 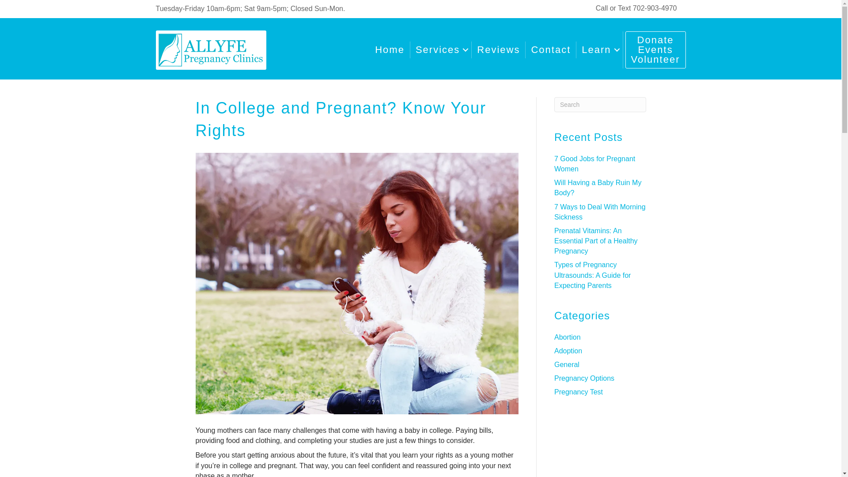 What do you see at coordinates (598, 187) in the screenshot?
I see `Home` at bounding box center [598, 187].